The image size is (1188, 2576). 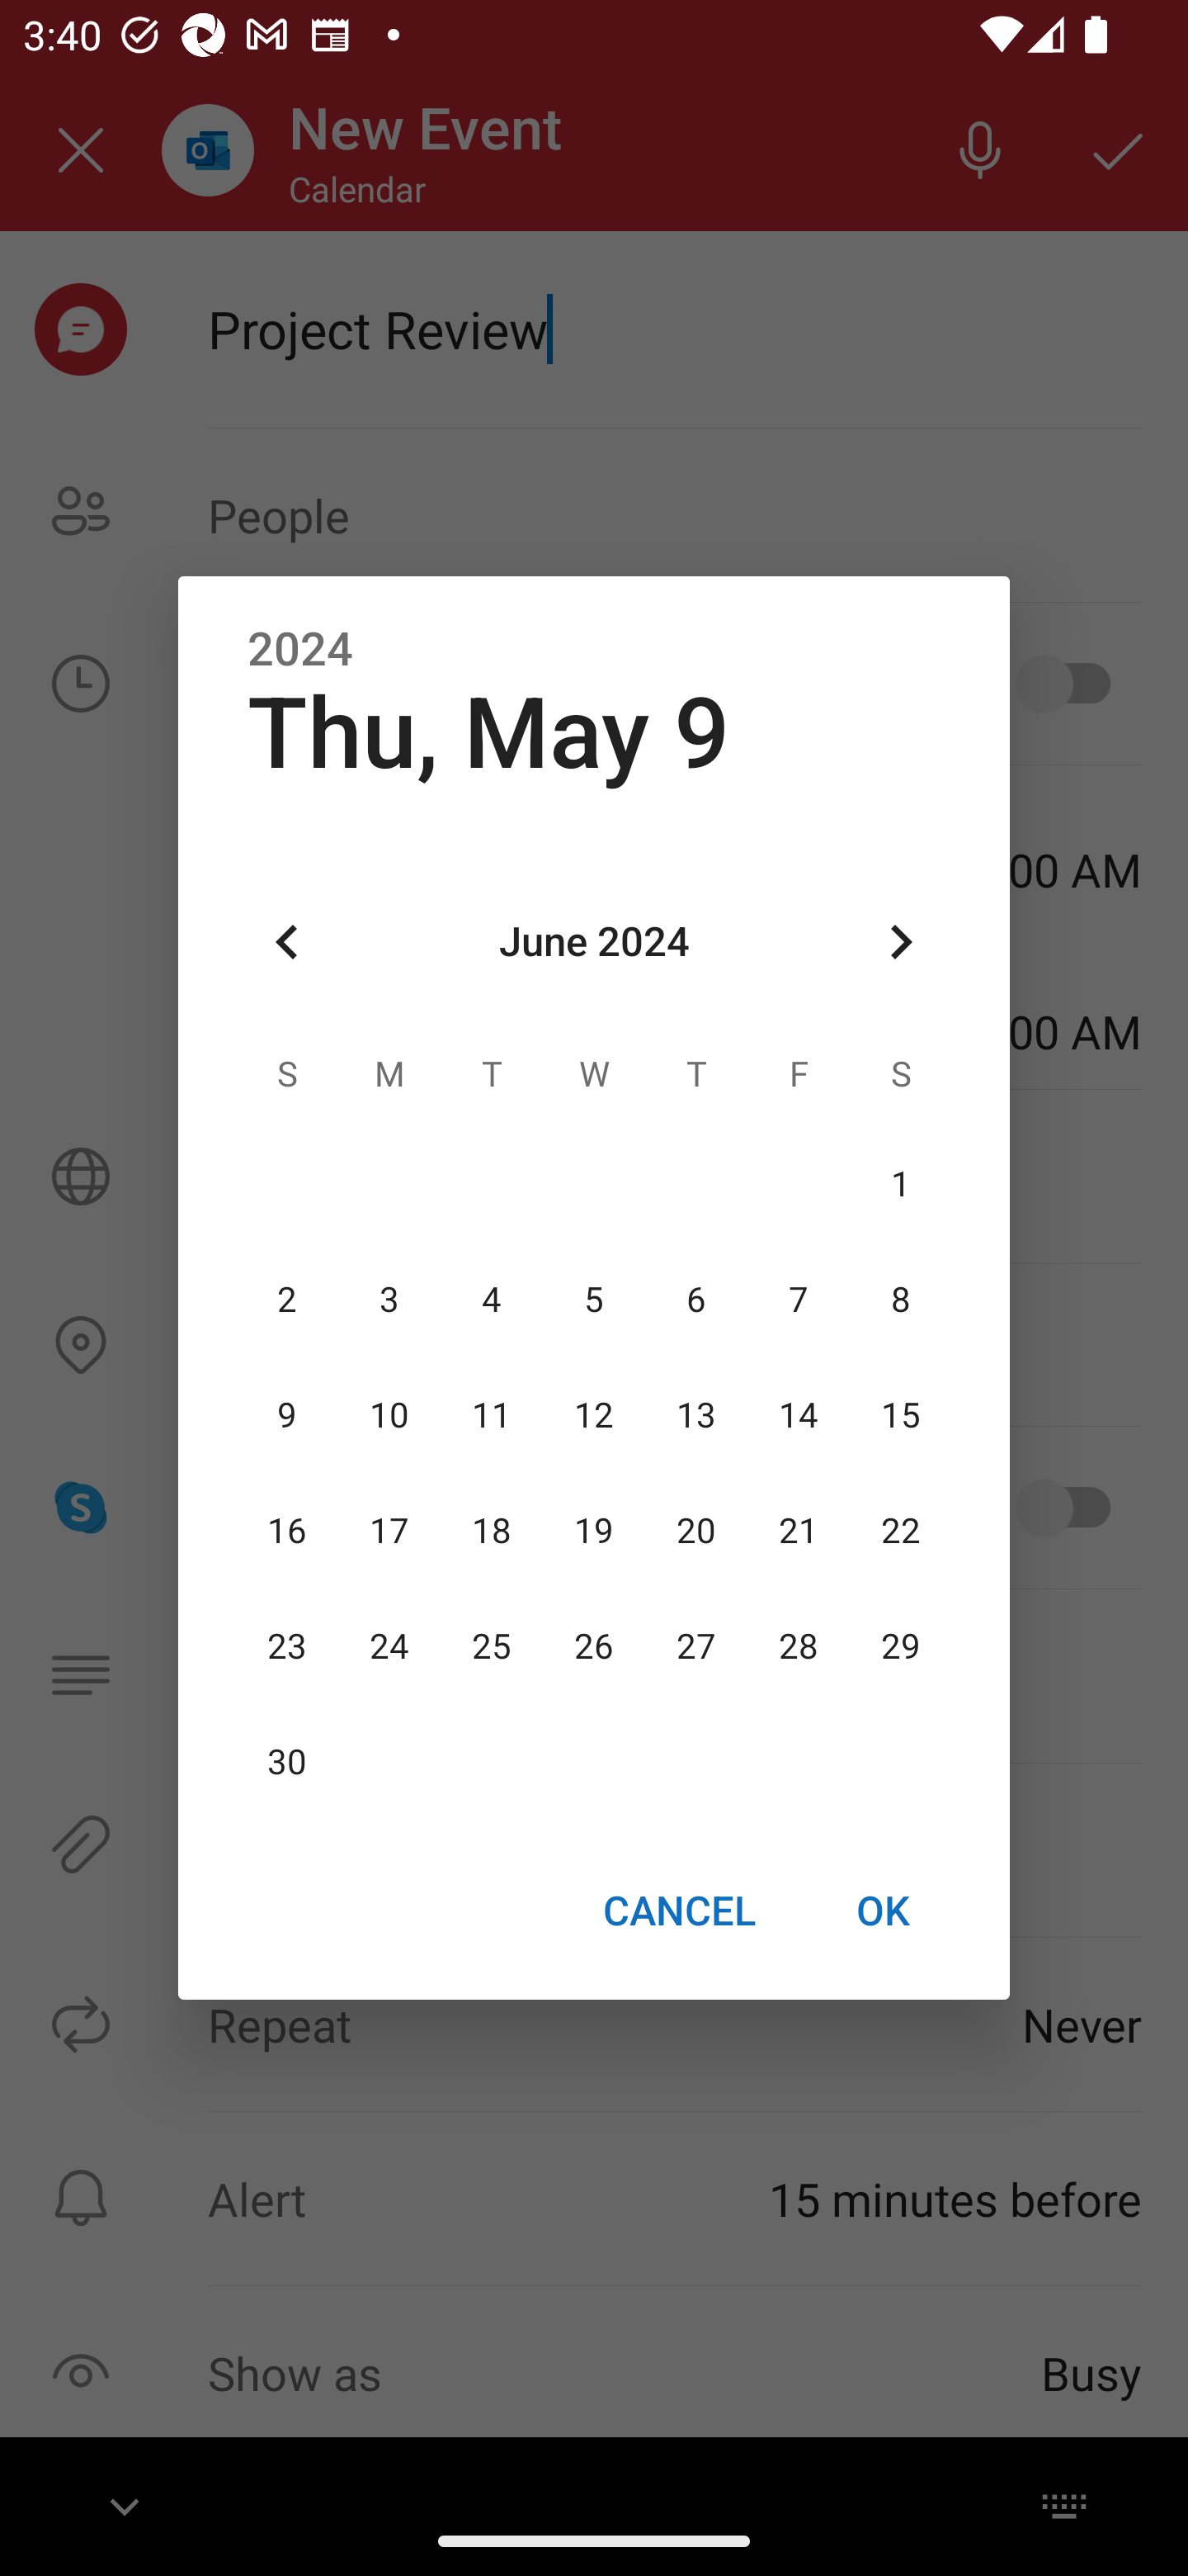 What do you see at coordinates (695, 1415) in the screenshot?
I see `13 13 June 2024` at bounding box center [695, 1415].